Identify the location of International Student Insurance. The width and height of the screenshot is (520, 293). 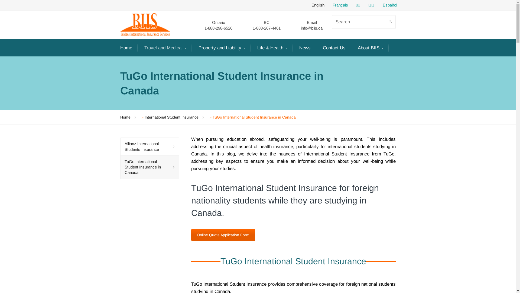
(174, 117).